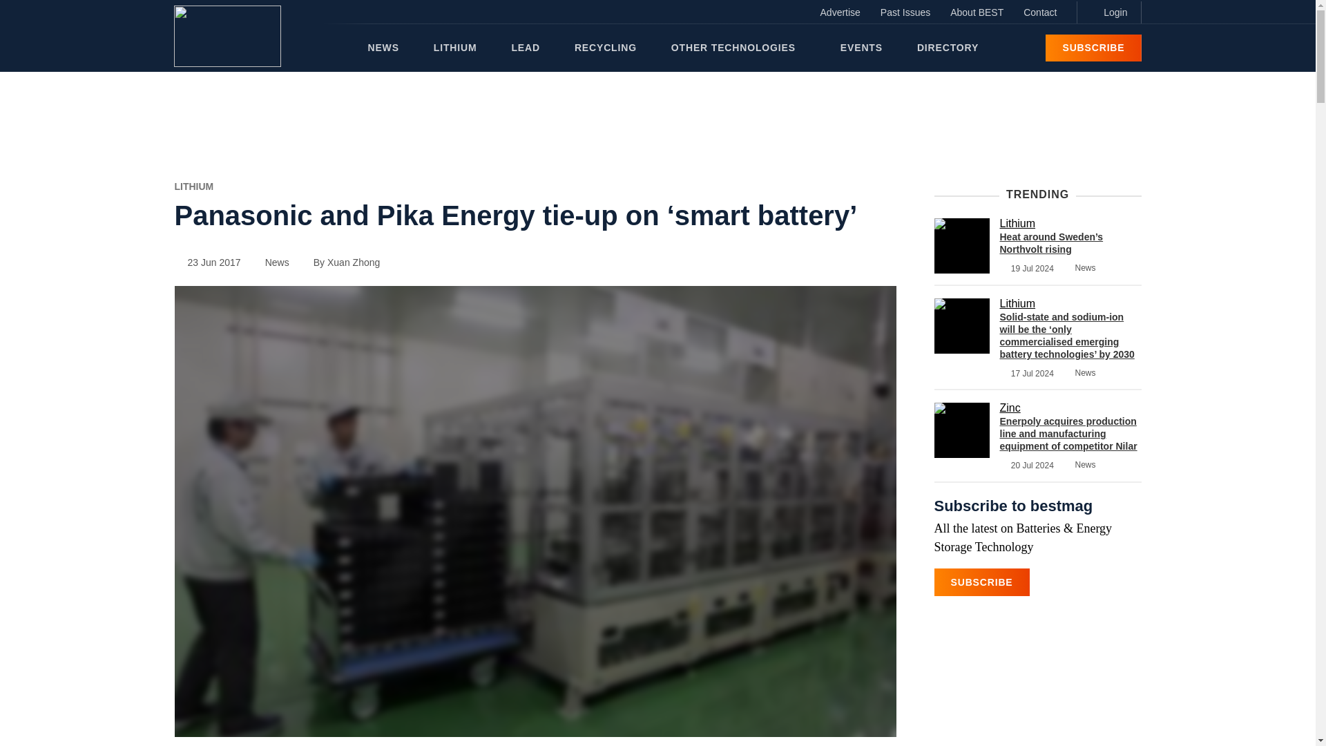 Image resolution: width=1326 pixels, height=746 pixels. I want to click on RECYCLING, so click(605, 47).